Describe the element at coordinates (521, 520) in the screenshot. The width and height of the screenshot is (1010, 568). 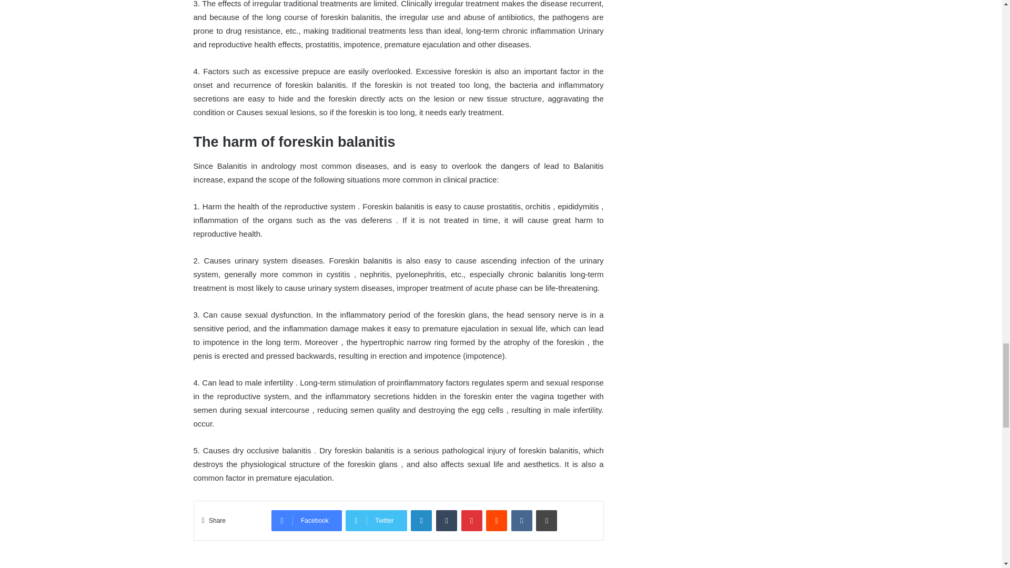
I see `VKontakte` at that location.